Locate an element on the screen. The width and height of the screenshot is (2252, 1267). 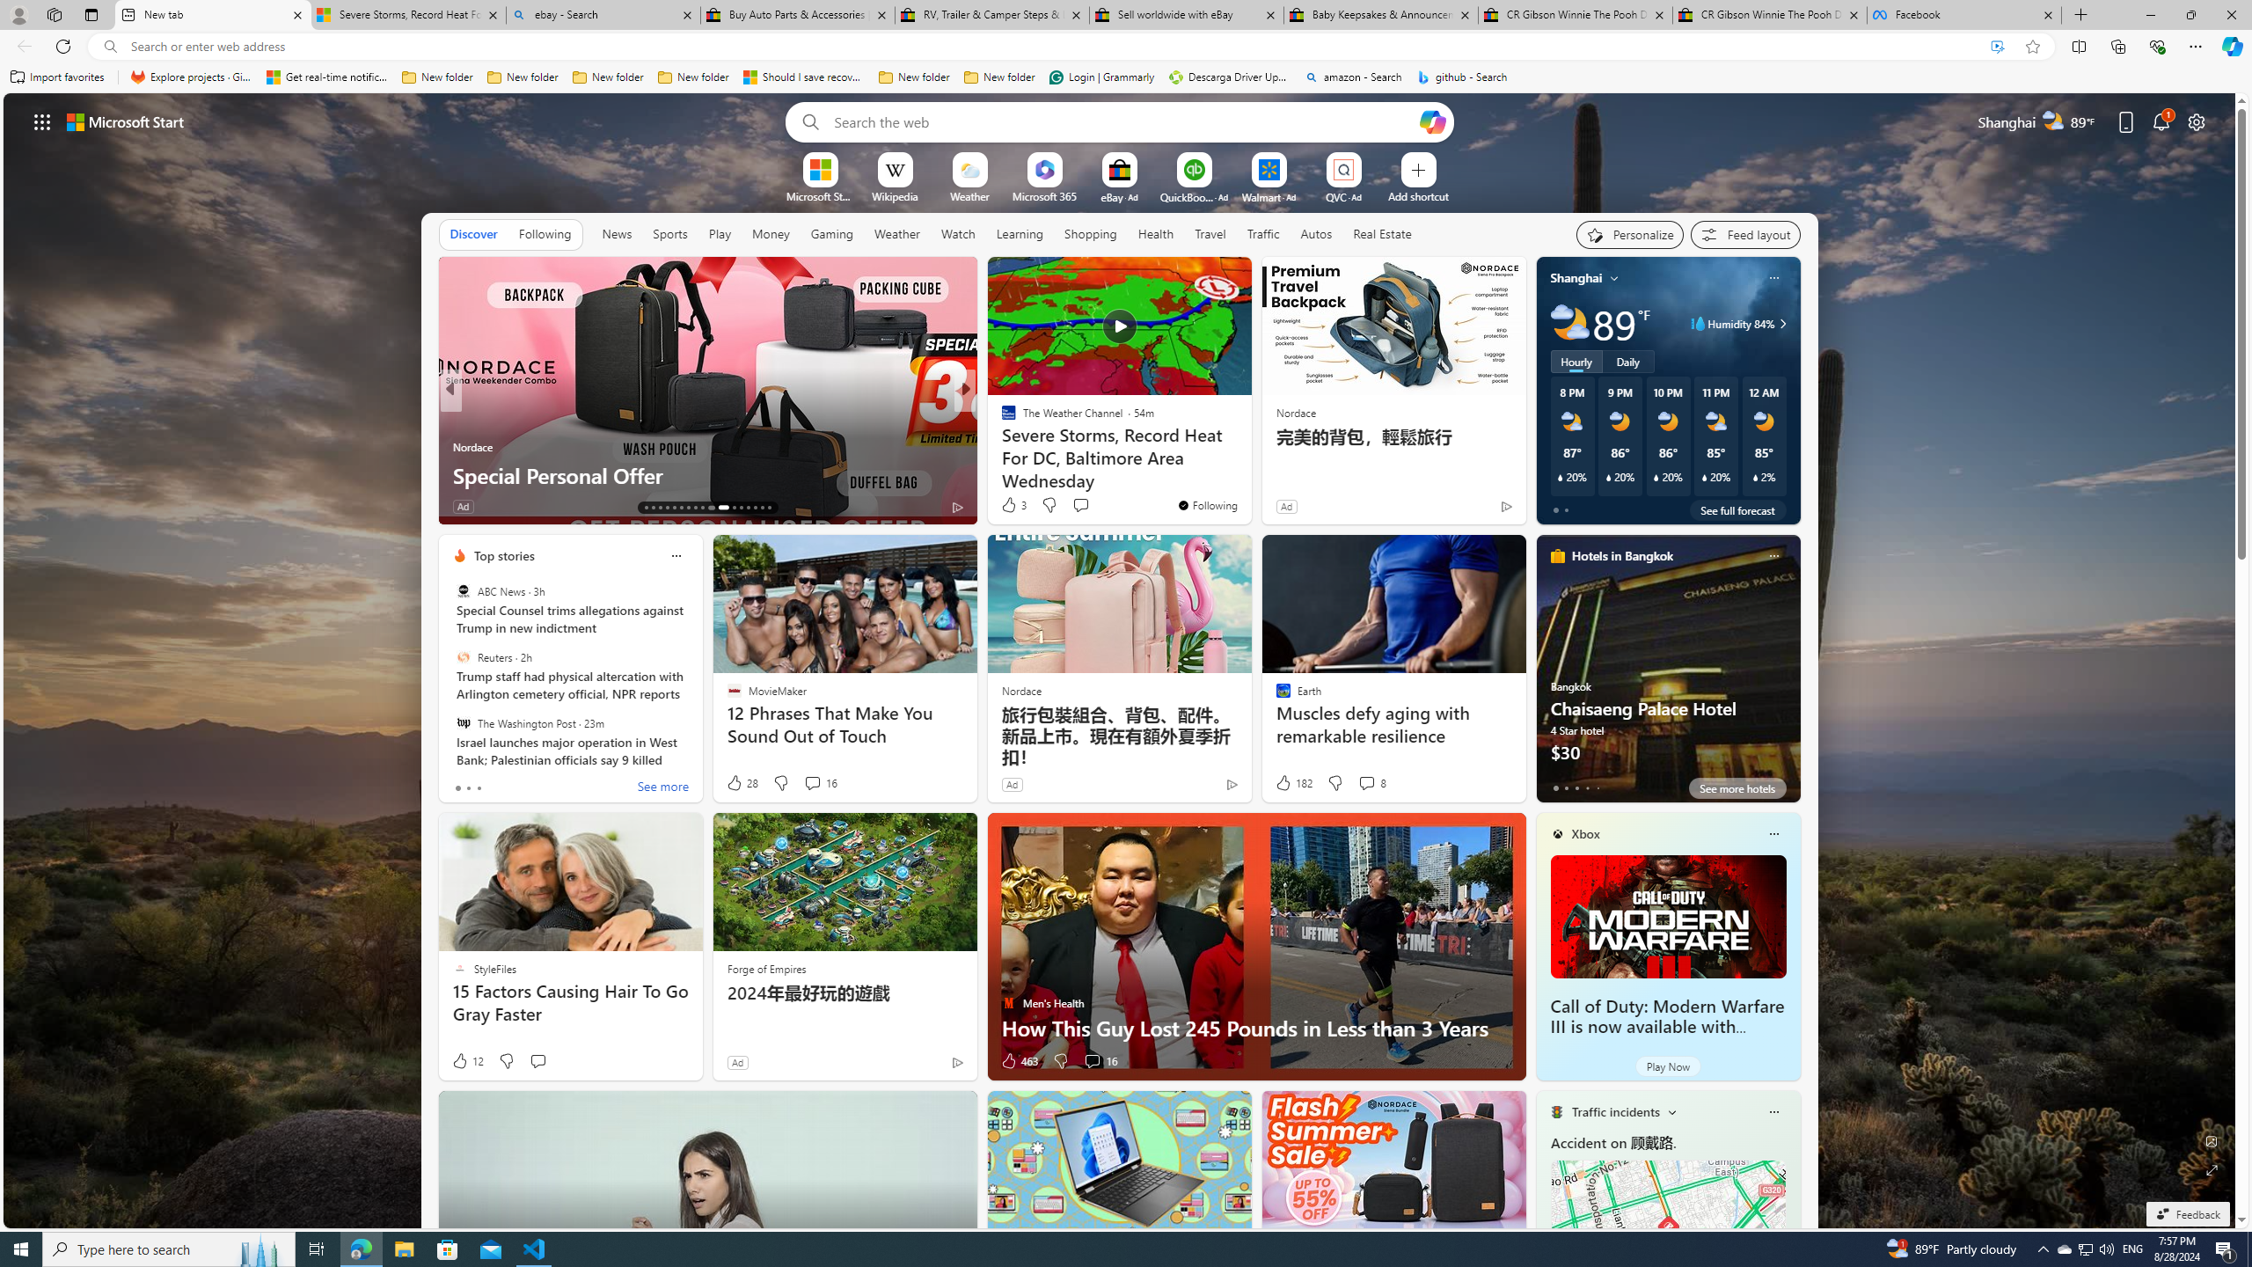
Microsoft start is located at coordinates (126, 121).